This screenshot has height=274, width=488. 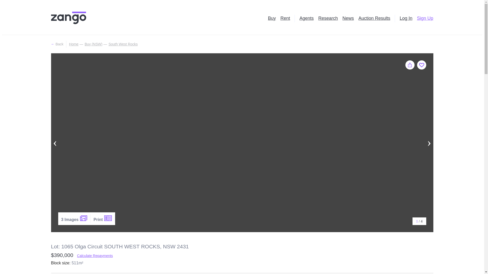 I want to click on Home, so click(x=74, y=44).